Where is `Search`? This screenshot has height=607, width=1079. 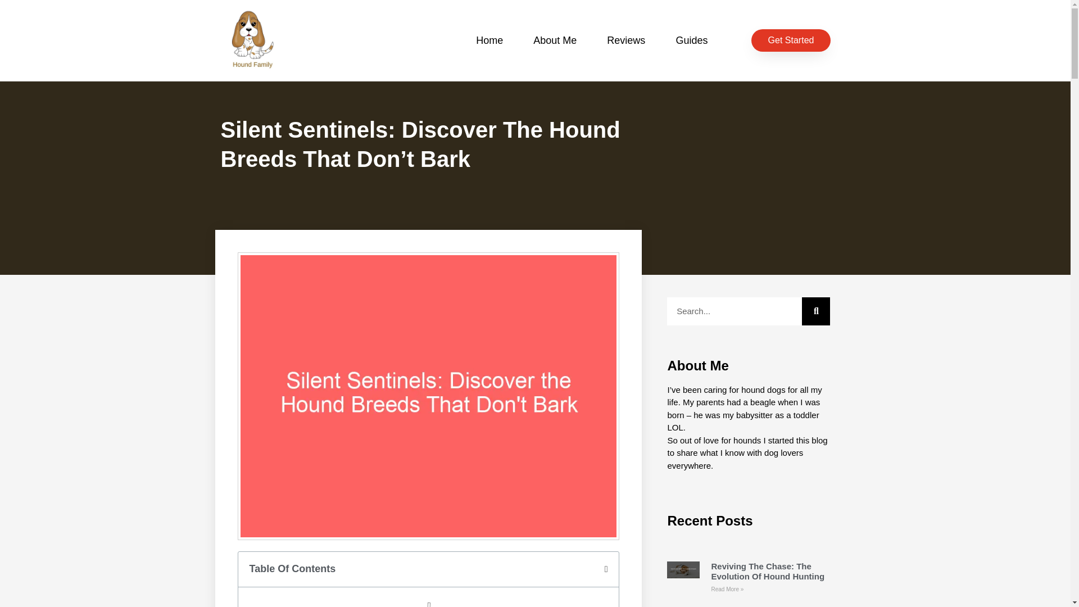
Search is located at coordinates (734, 311).